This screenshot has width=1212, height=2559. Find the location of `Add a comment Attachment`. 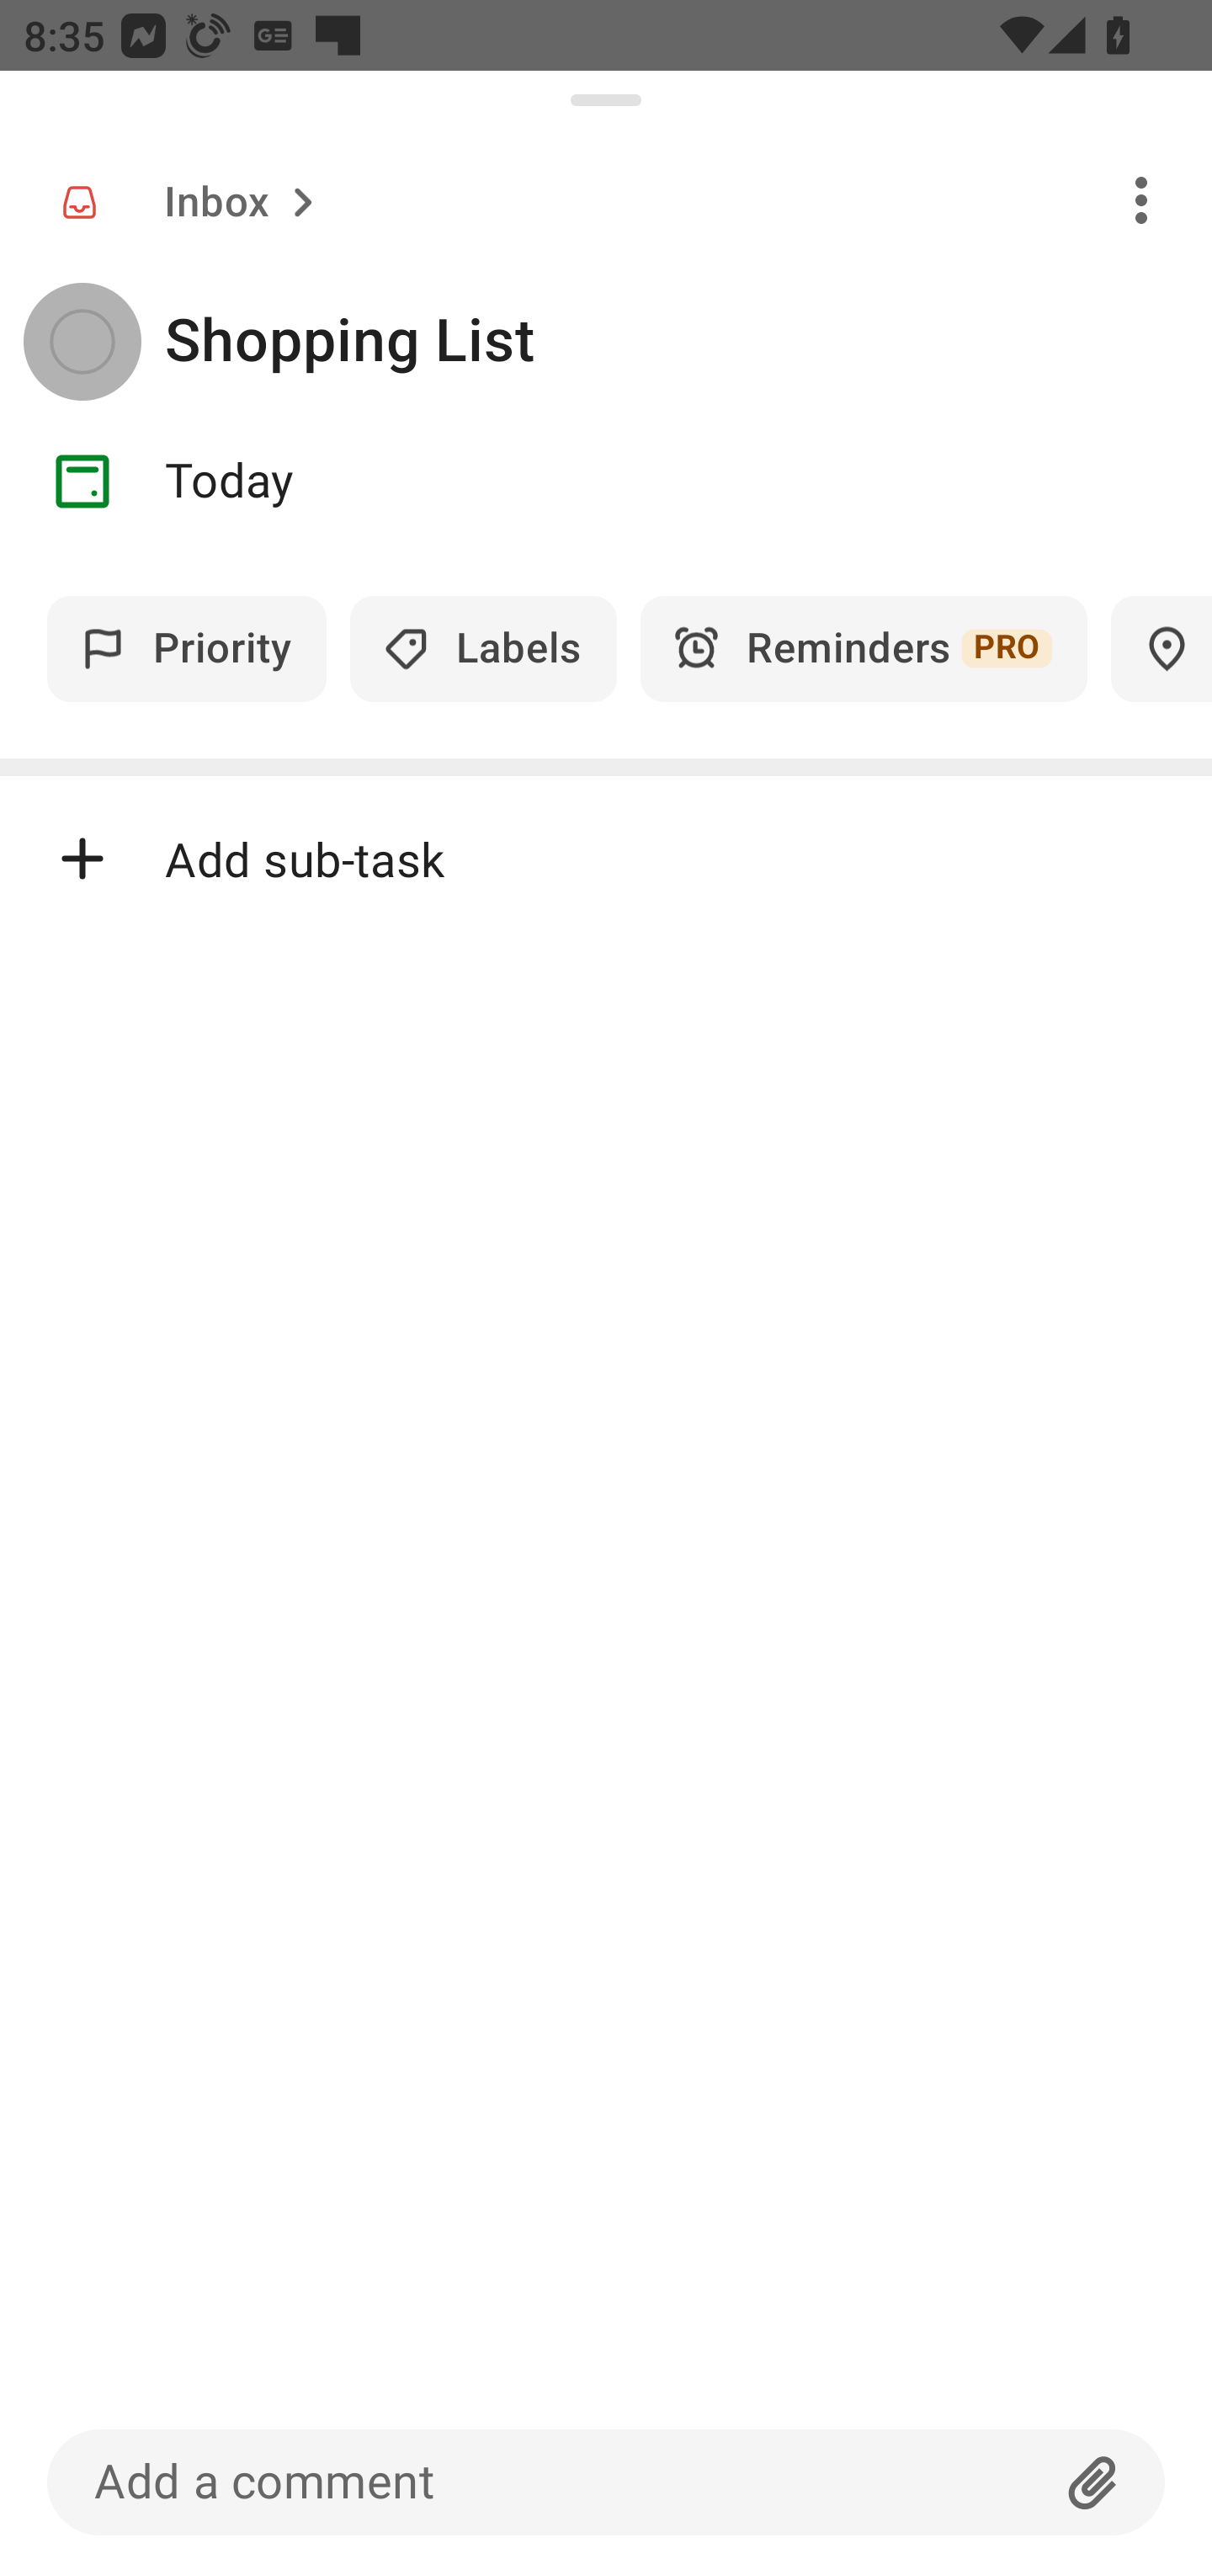

Add a comment Attachment is located at coordinates (606, 2482).